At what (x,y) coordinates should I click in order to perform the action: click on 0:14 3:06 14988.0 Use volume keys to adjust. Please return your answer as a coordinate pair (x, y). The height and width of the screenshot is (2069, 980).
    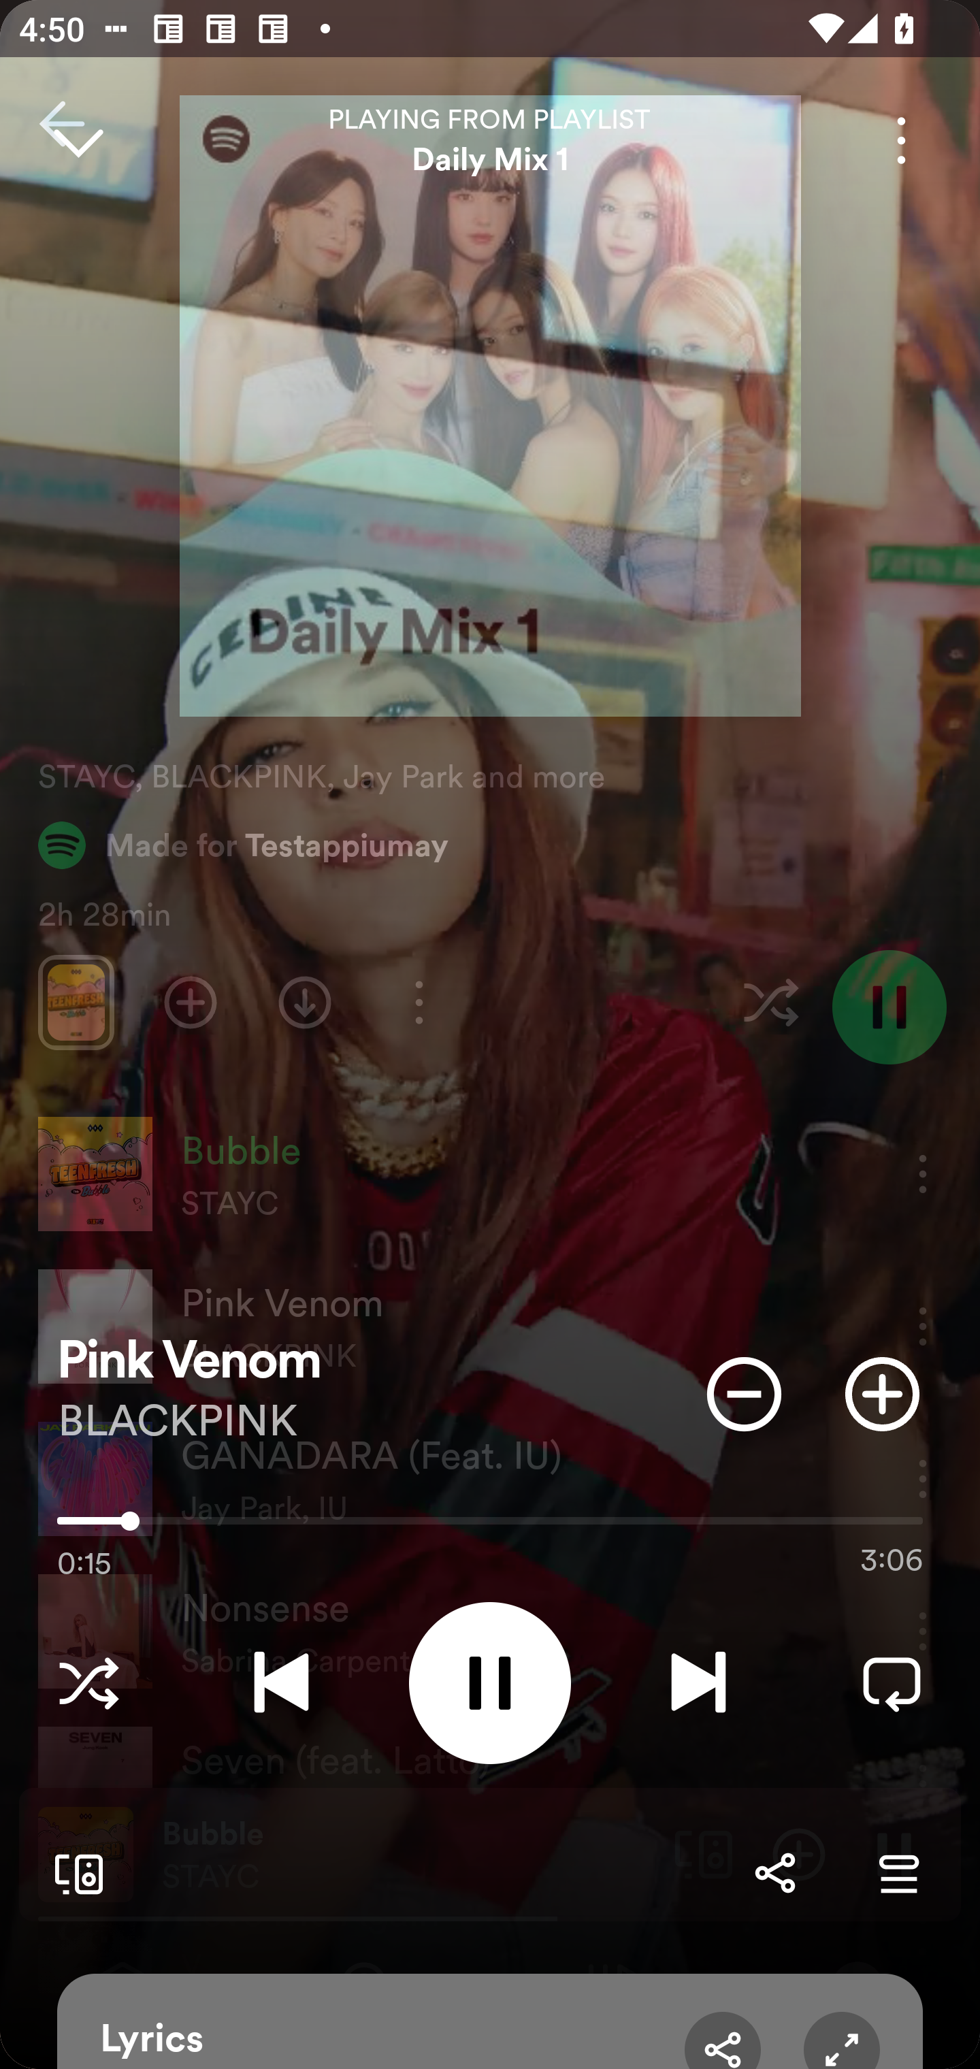
    Looking at the image, I should click on (490, 1527).